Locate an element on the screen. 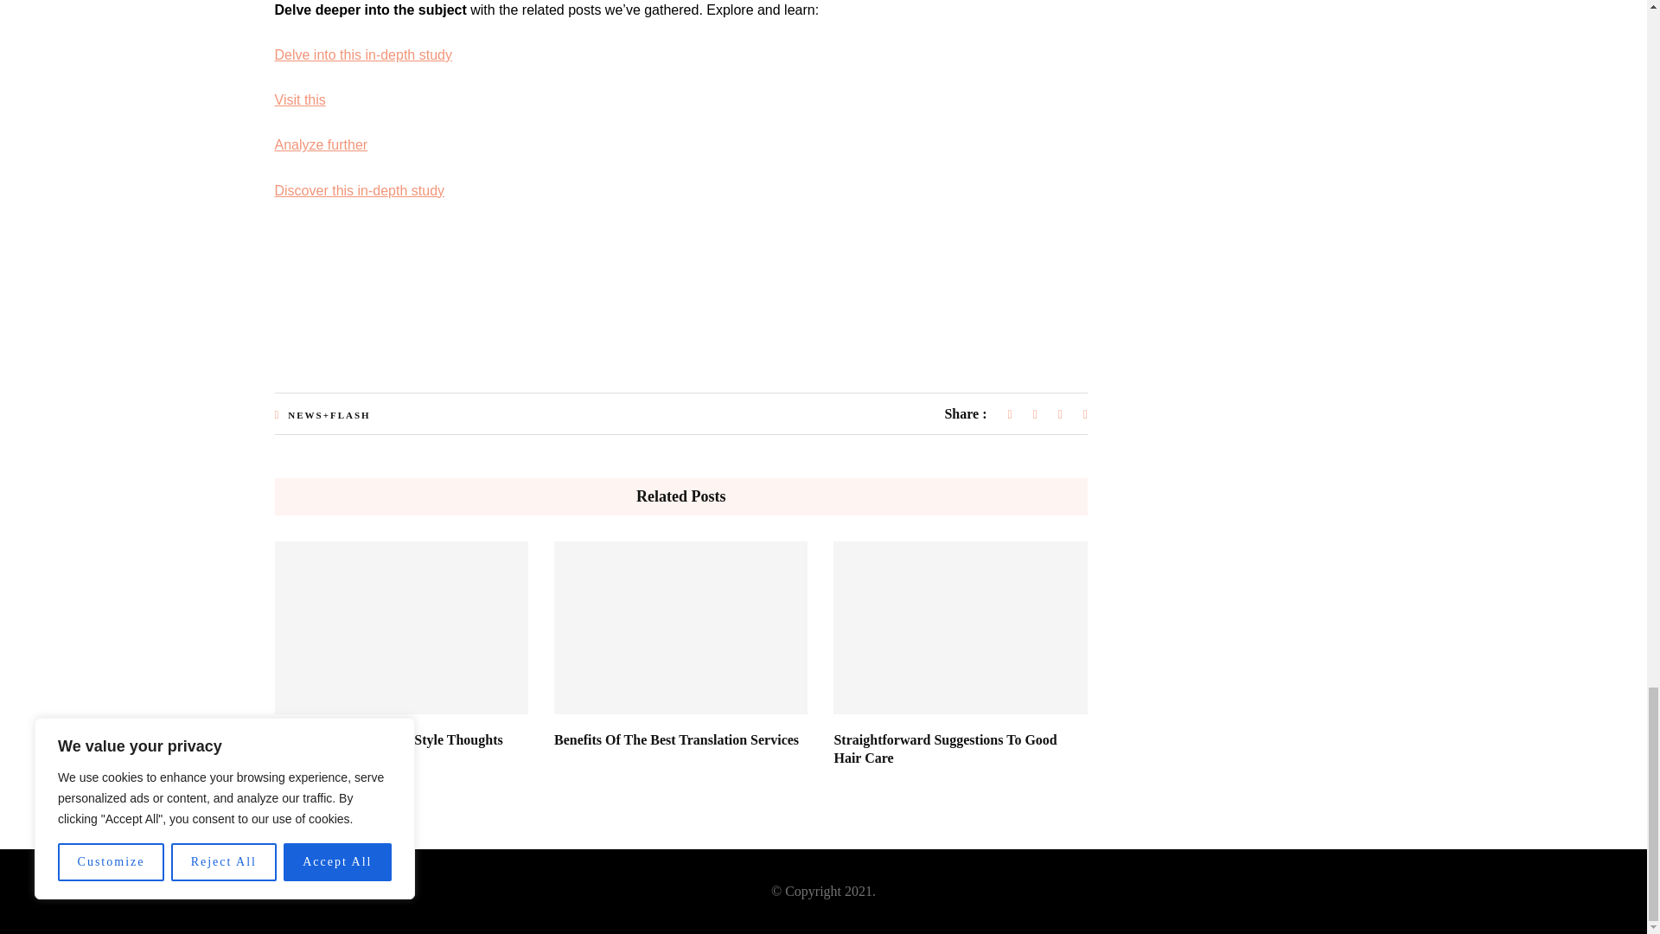 The height and width of the screenshot is (934, 1660). Delve into this in-depth study is located at coordinates (363, 55).